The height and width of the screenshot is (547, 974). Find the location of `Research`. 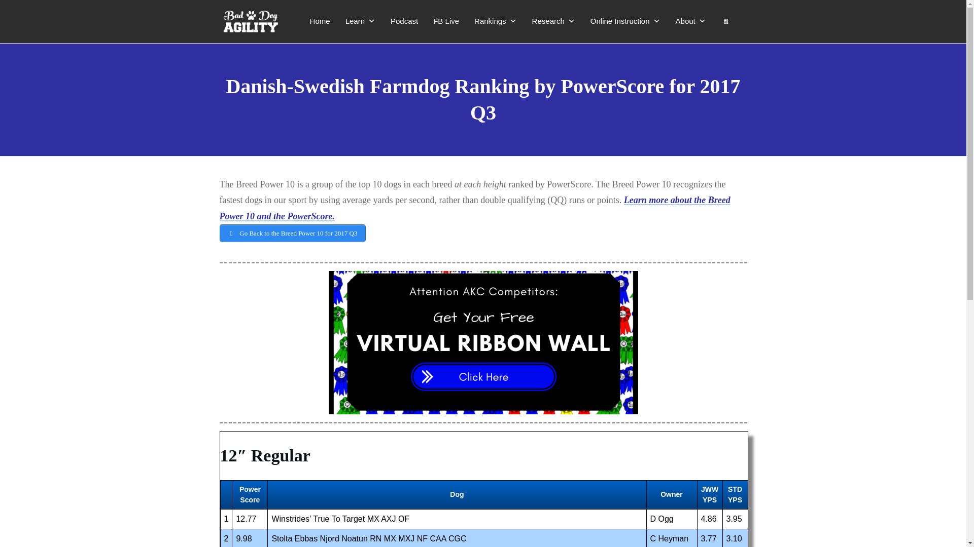

Research is located at coordinates (553, 21).